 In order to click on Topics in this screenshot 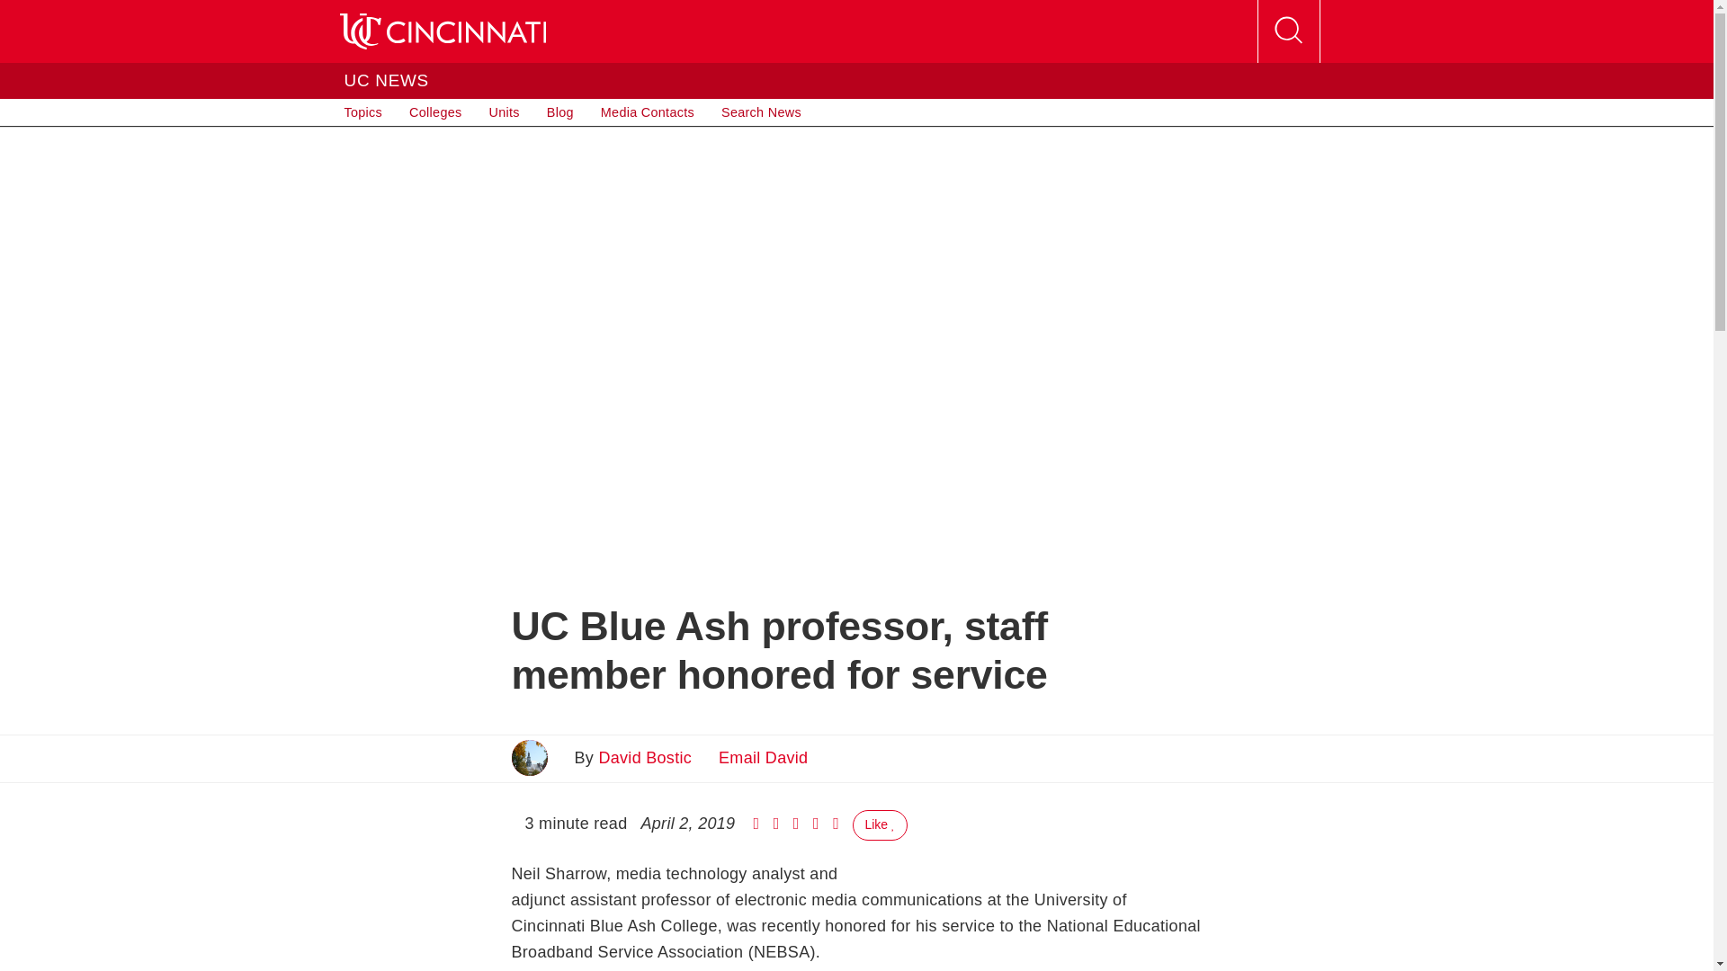, I will do `click(363, 112)`.